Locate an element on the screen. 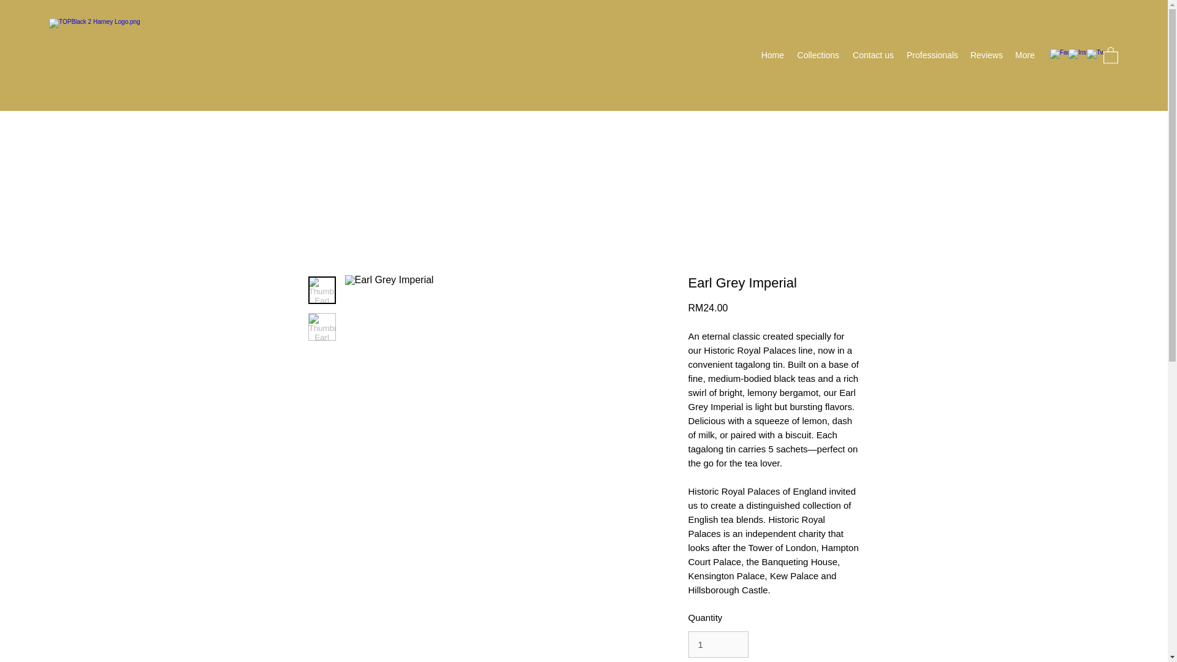 The width and height of the screenshot is (1177, 662). Professionals is located at coordinates (932, 55).